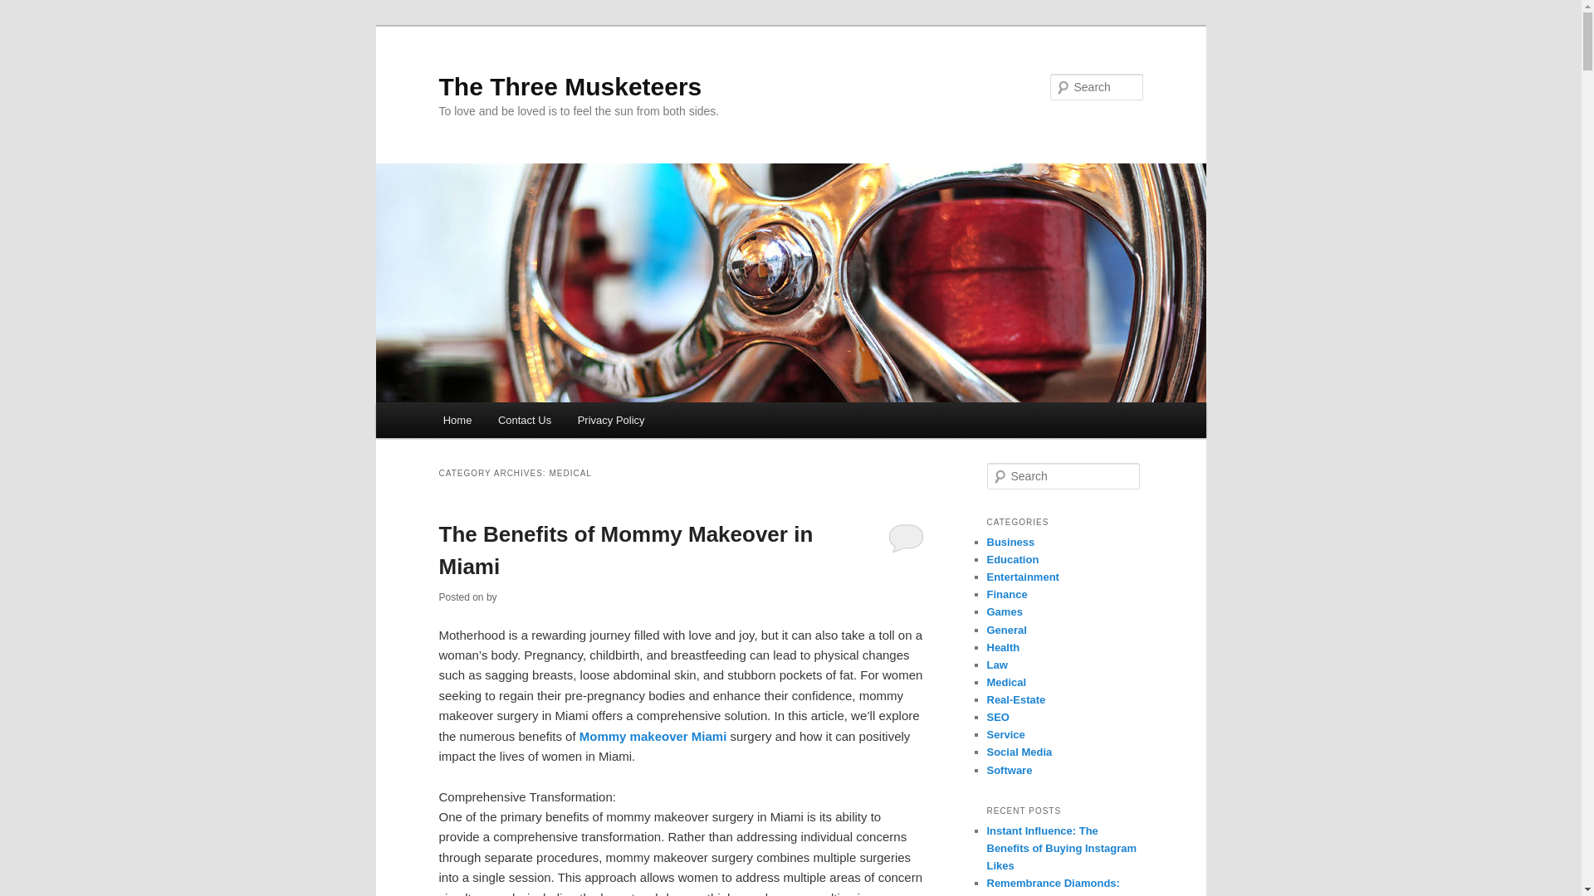  I want to click on Search, so click(27, 9).